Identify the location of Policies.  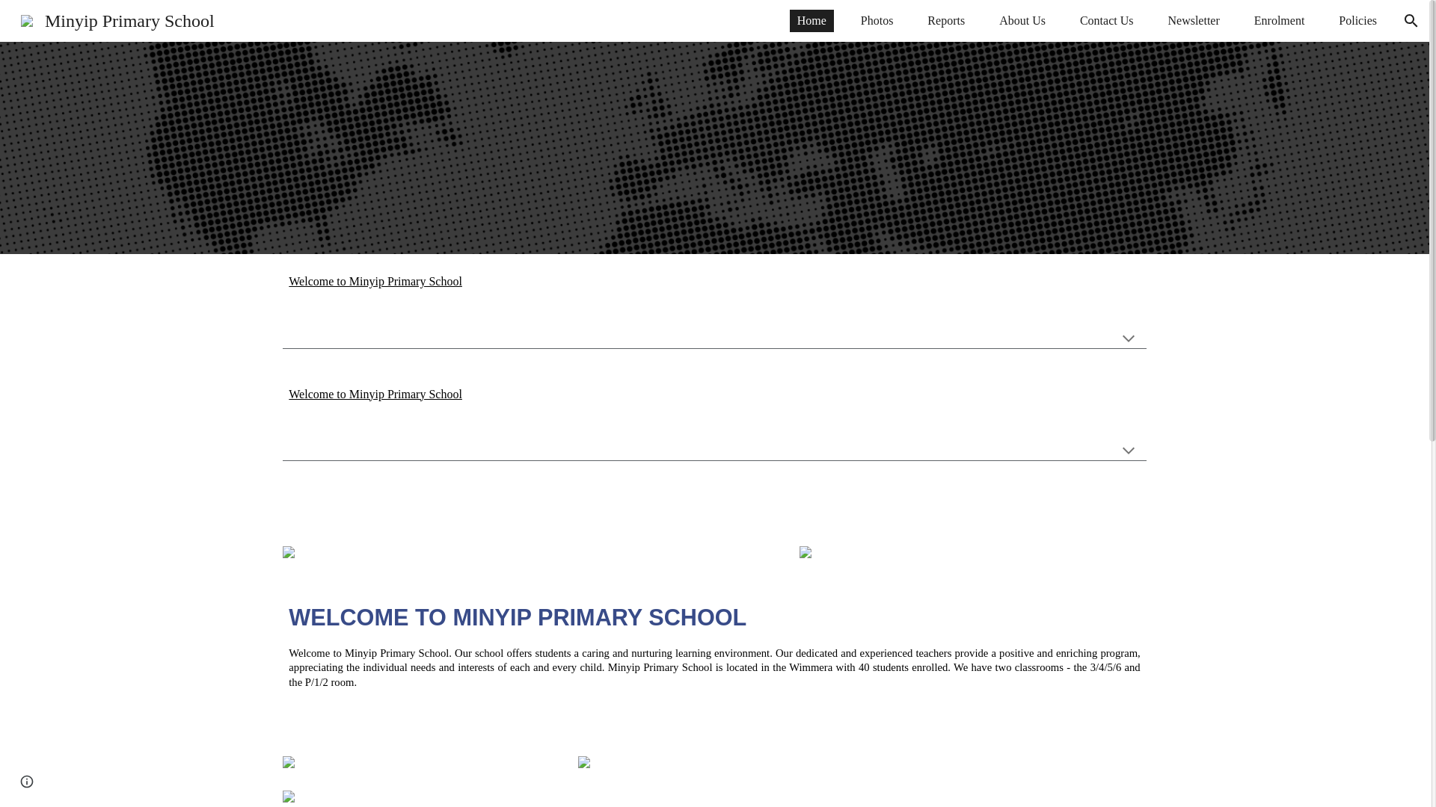
(1357, 21).